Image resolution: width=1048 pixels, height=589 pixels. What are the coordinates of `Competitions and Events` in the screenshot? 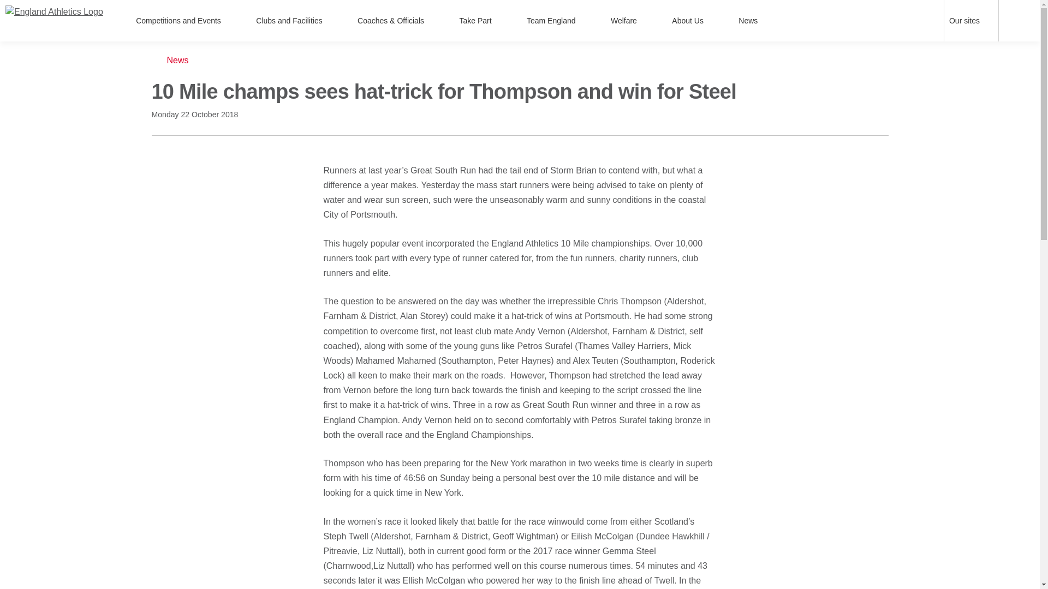 It's located at (184, 21).